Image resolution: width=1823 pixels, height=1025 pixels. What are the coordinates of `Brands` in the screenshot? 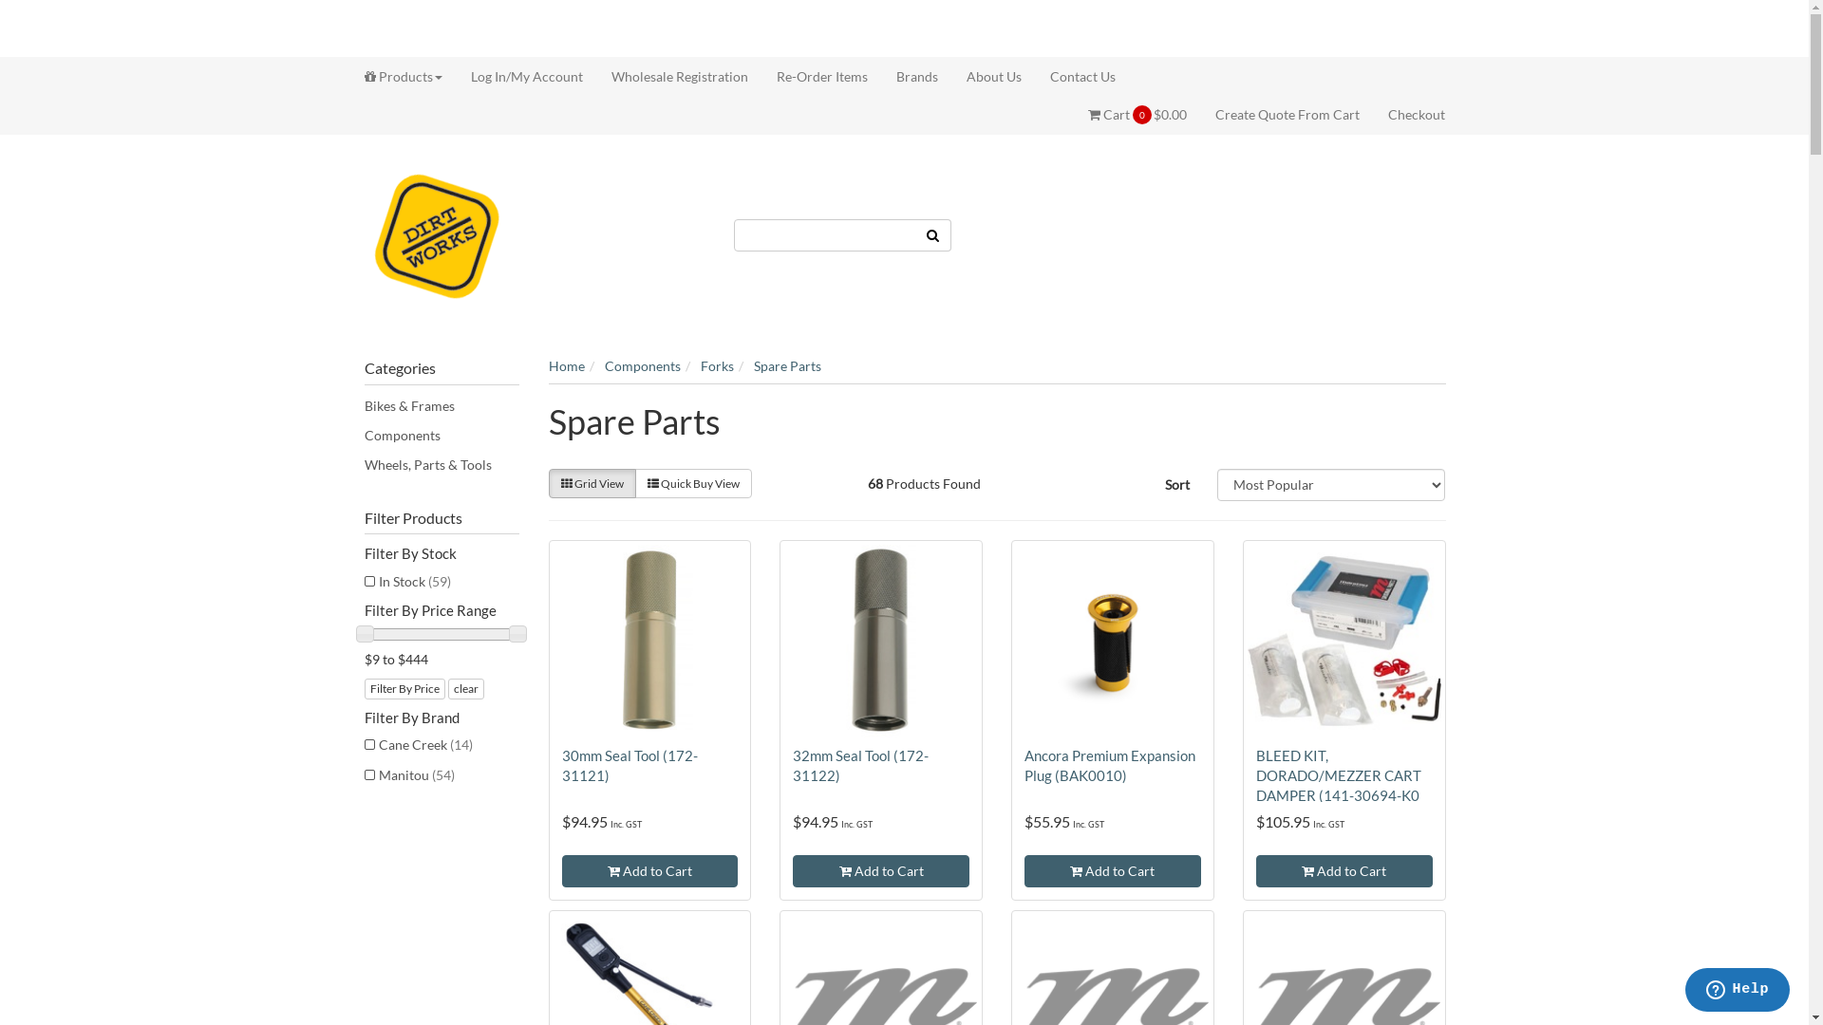 It's located at (916, 77).